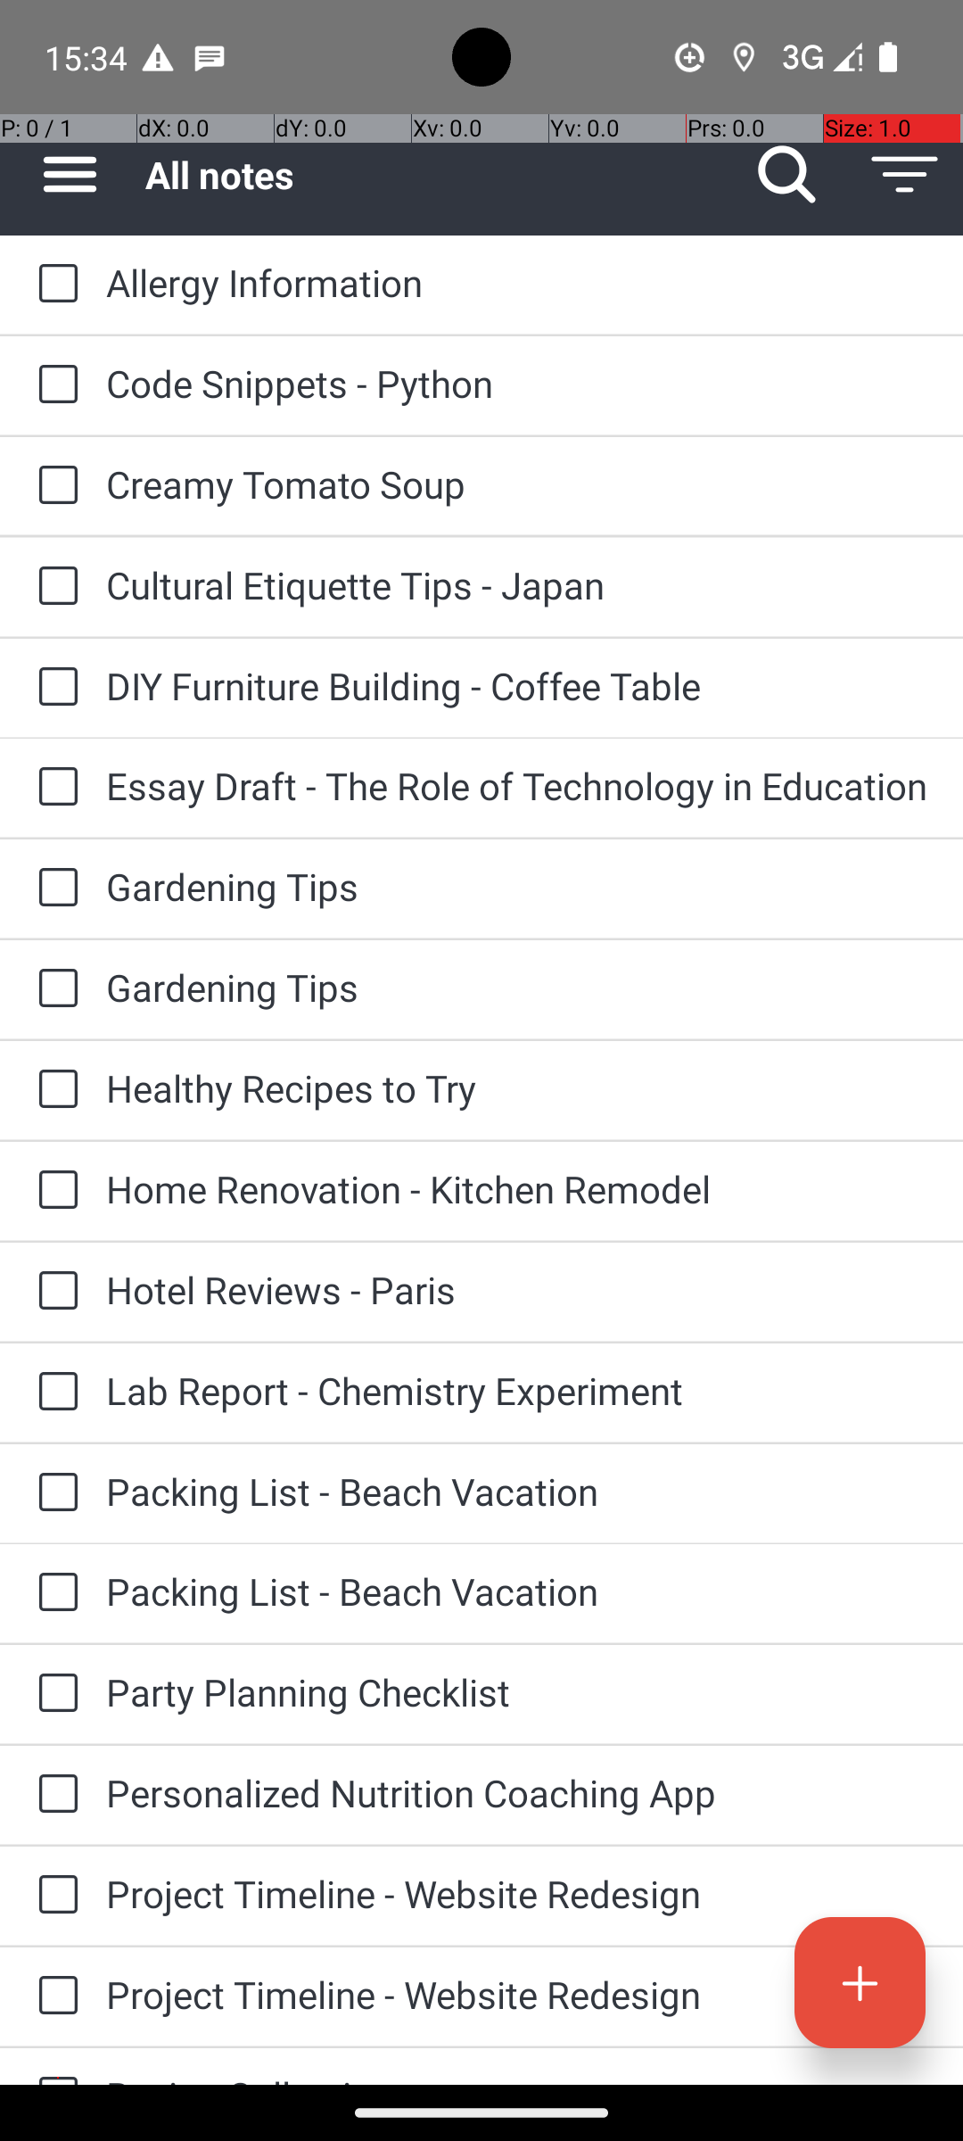 This screenshot has height=2141, width=963. Describe the element at coordinates (517, 484) in the screenshot. I see `Creamy Tomato Soup` at that location.